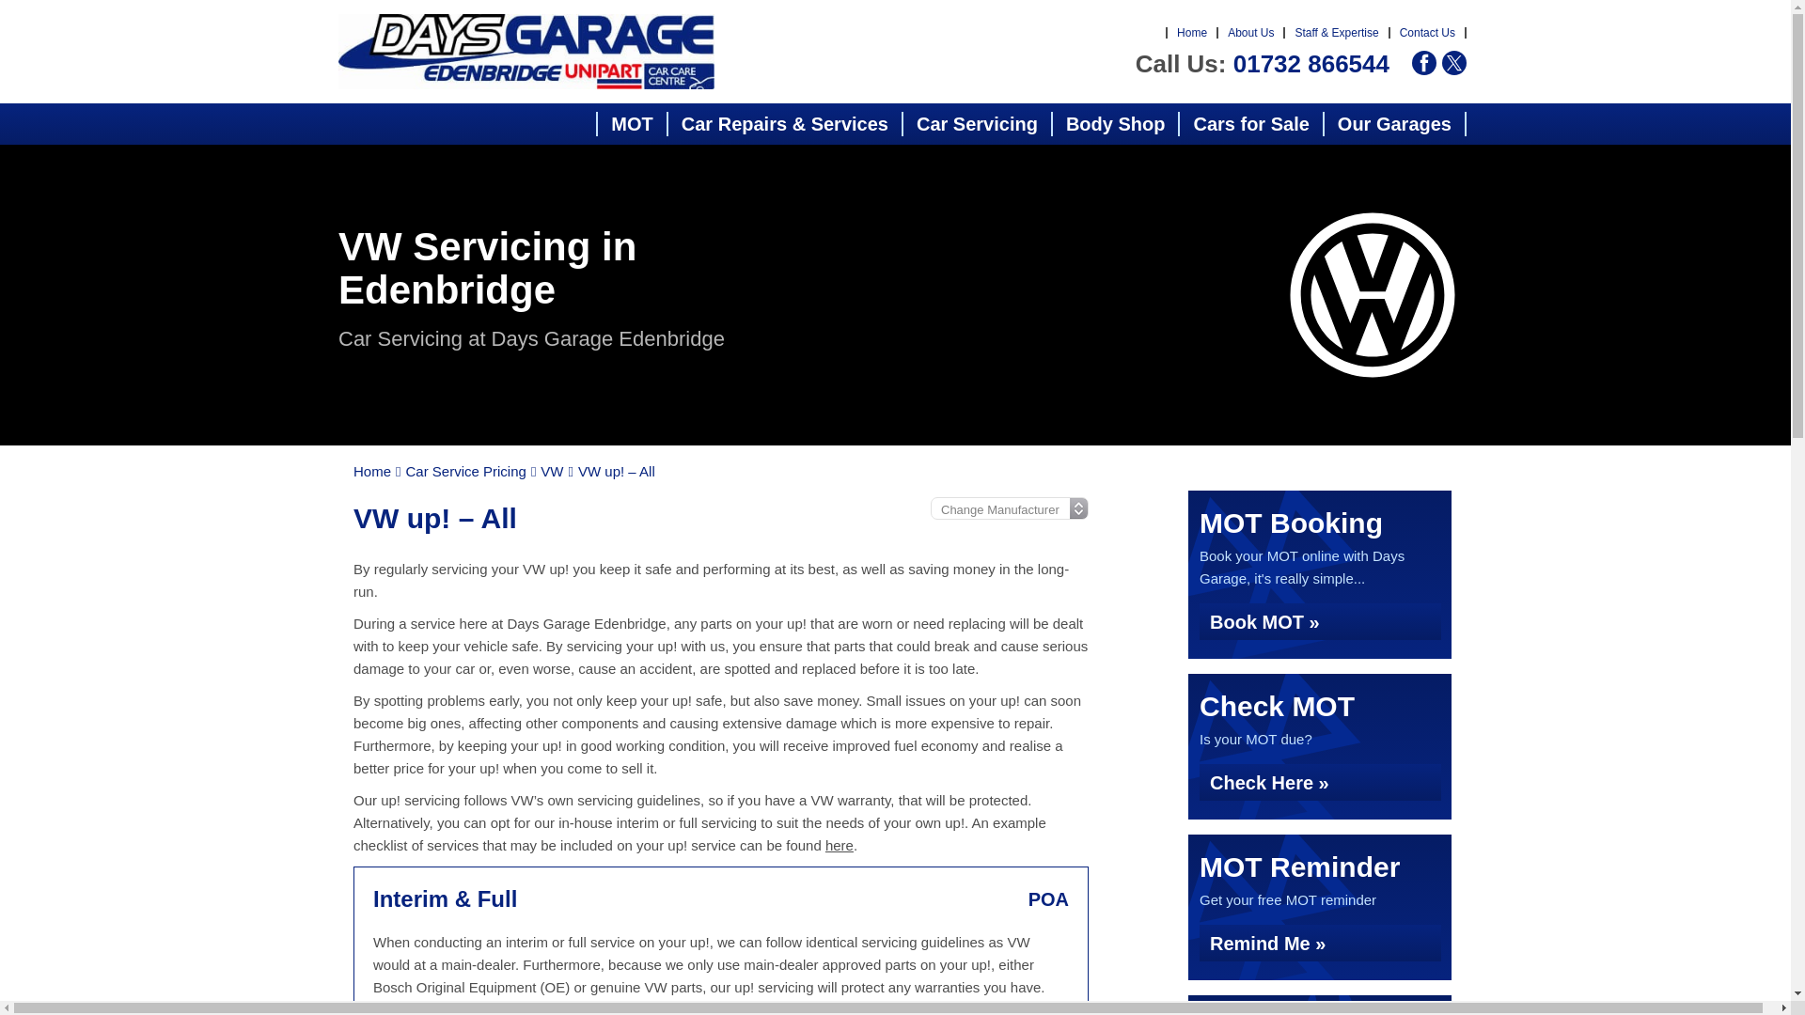  Describe the element at coordinates (1427, 33) in the screenshot. I see `Contact Us` at that location.